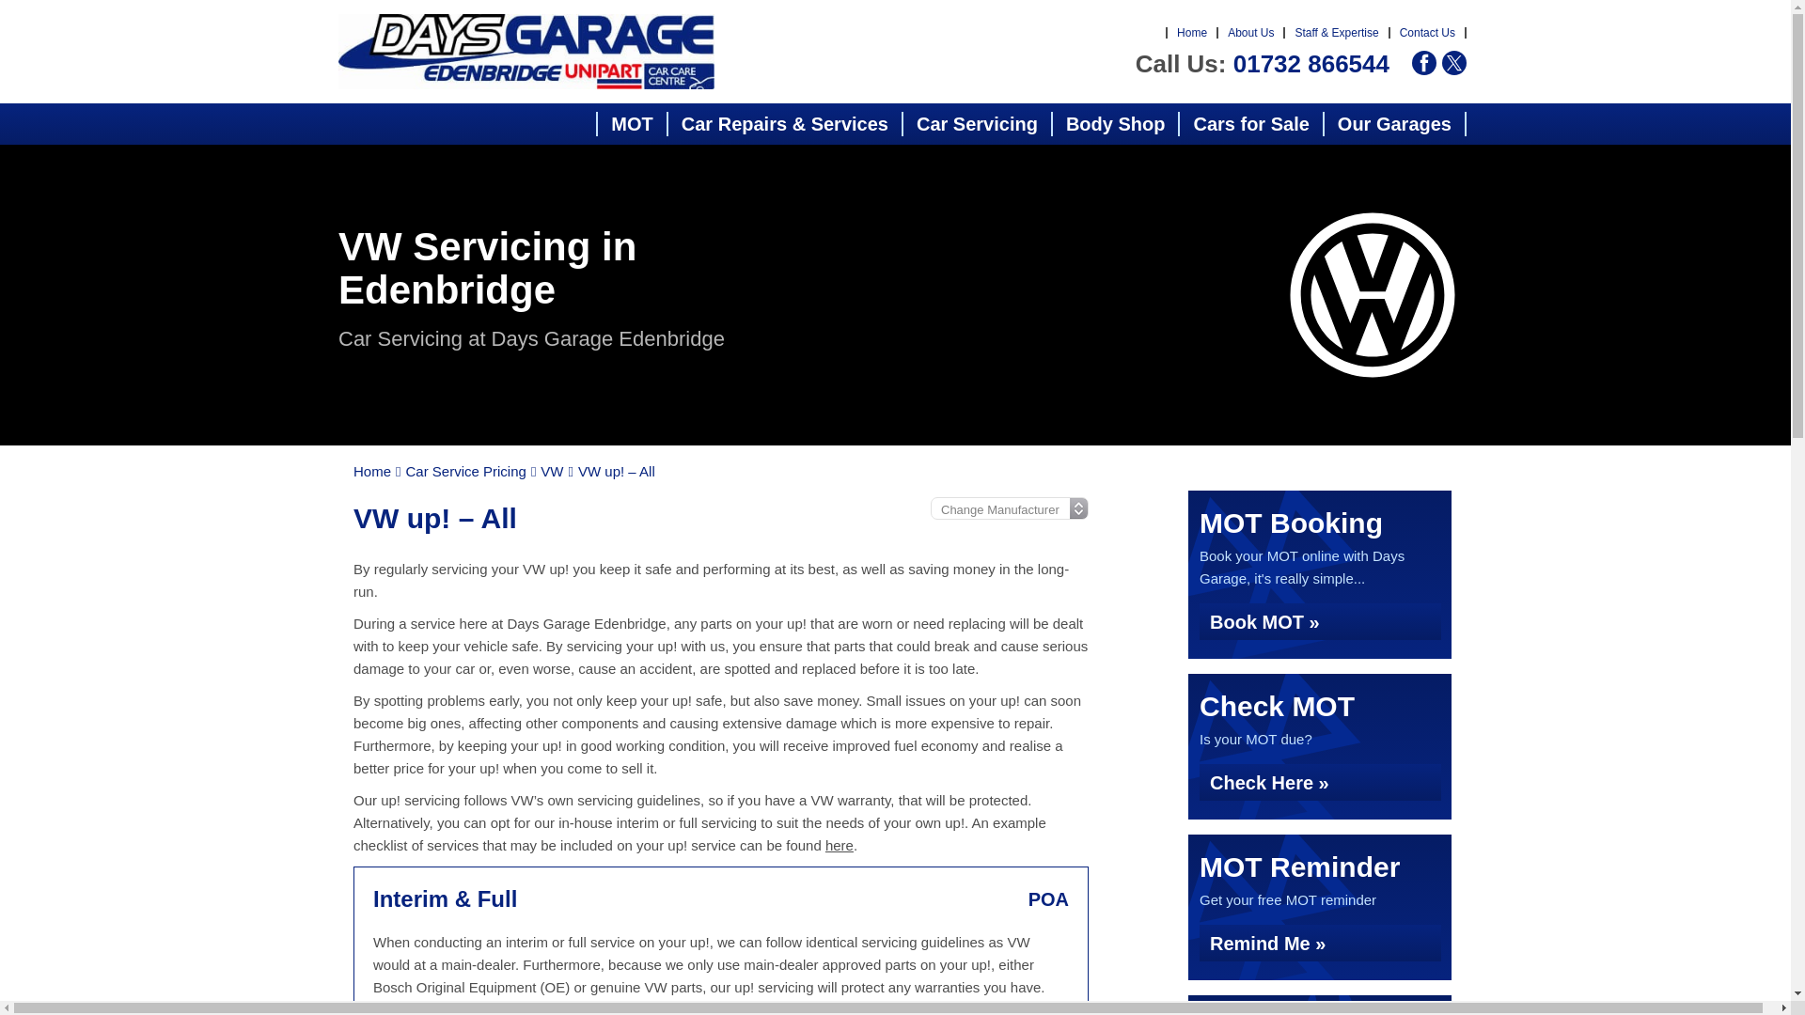  Describe the element at coordinates (1427, 33) in the screenshot. I see `Contact Us` at that location.